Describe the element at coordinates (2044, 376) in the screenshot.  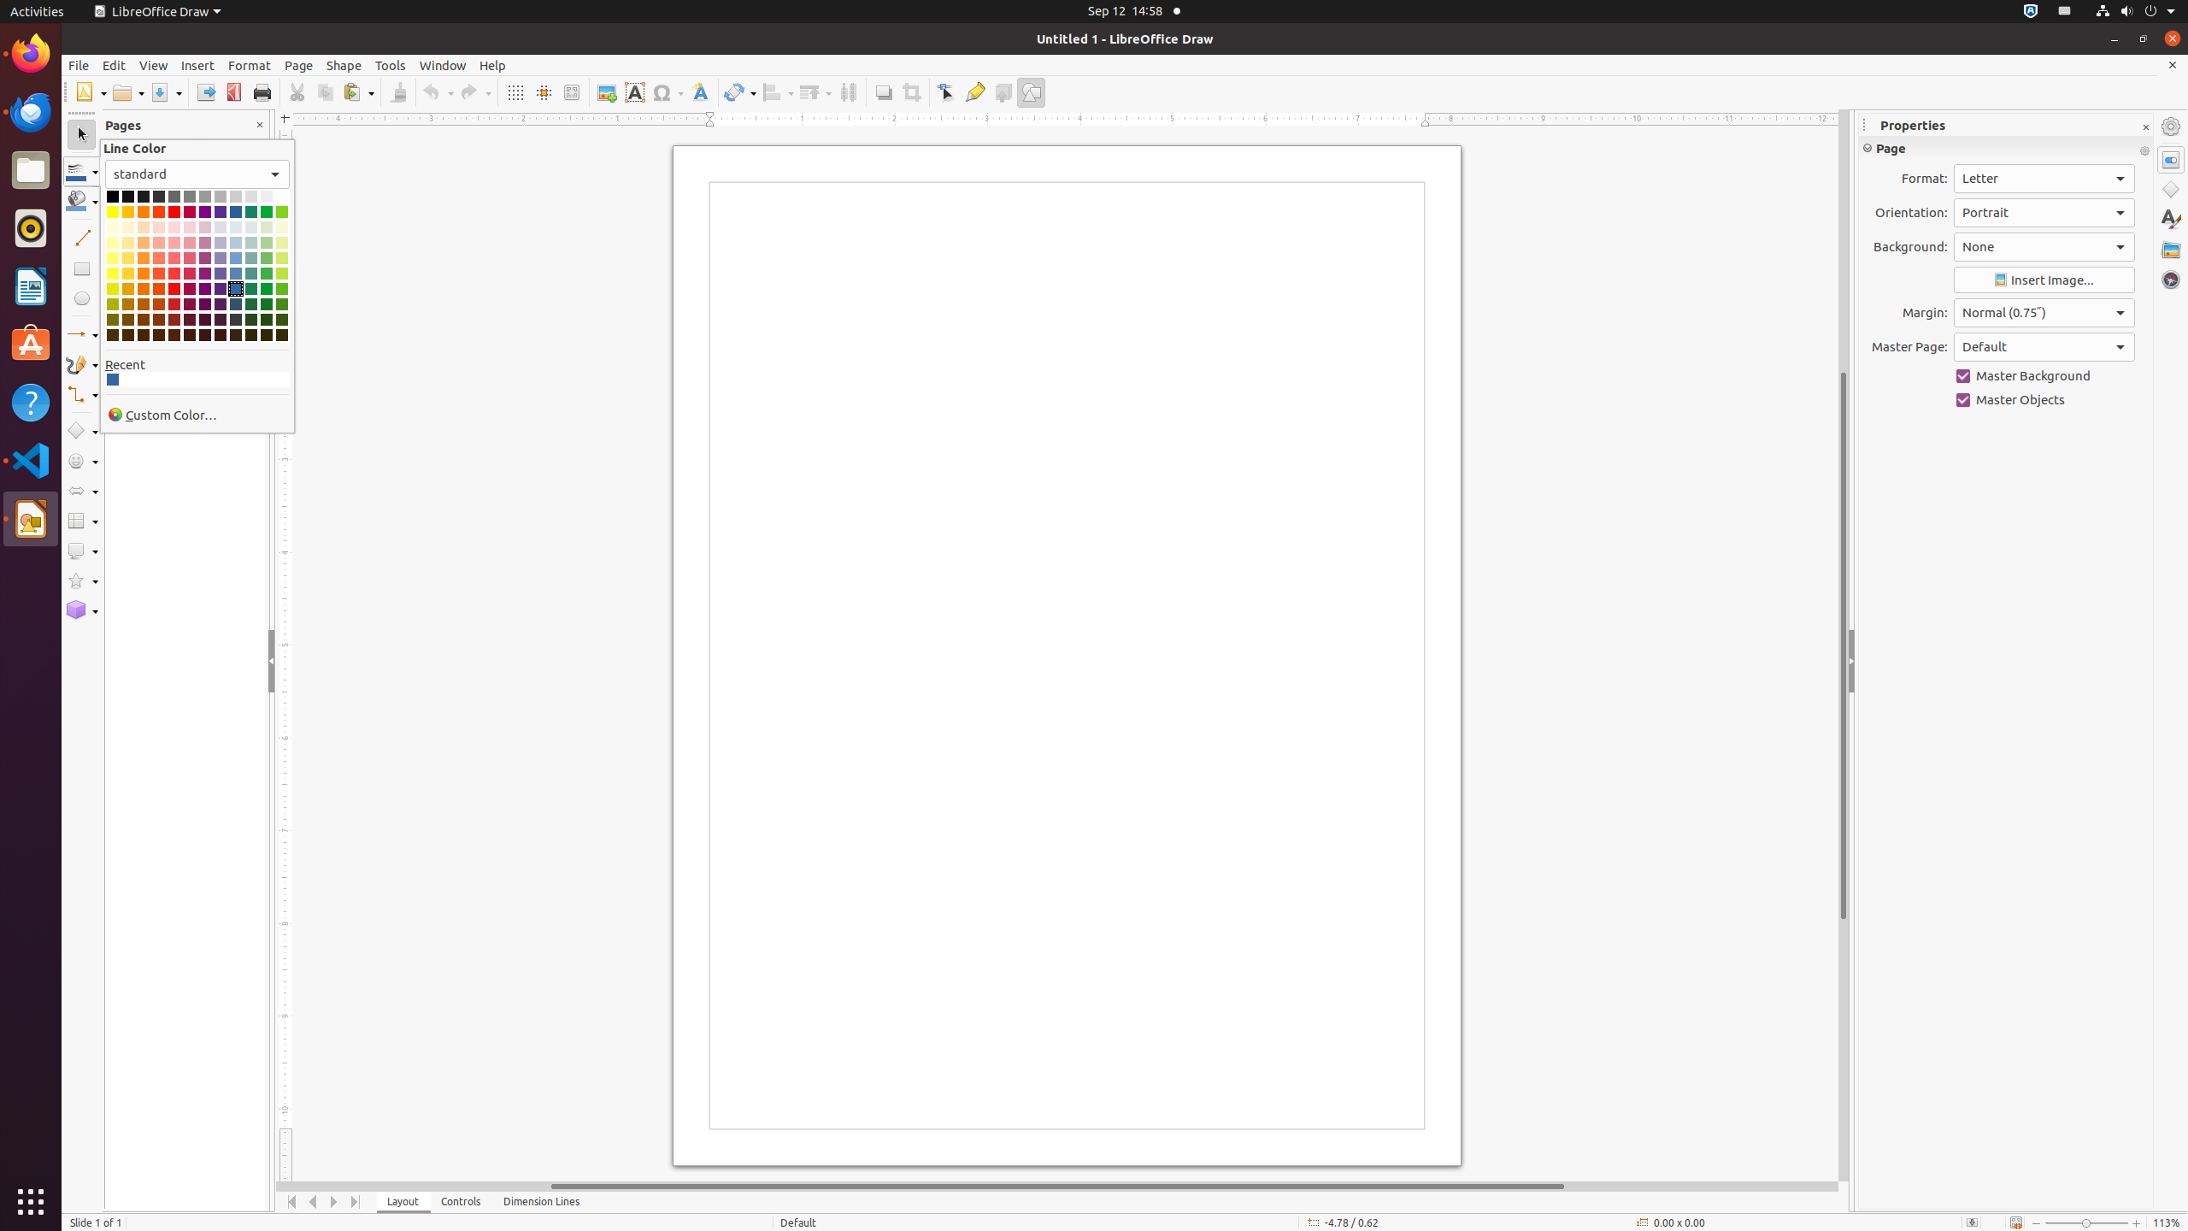
I see `Master Background` at that location.